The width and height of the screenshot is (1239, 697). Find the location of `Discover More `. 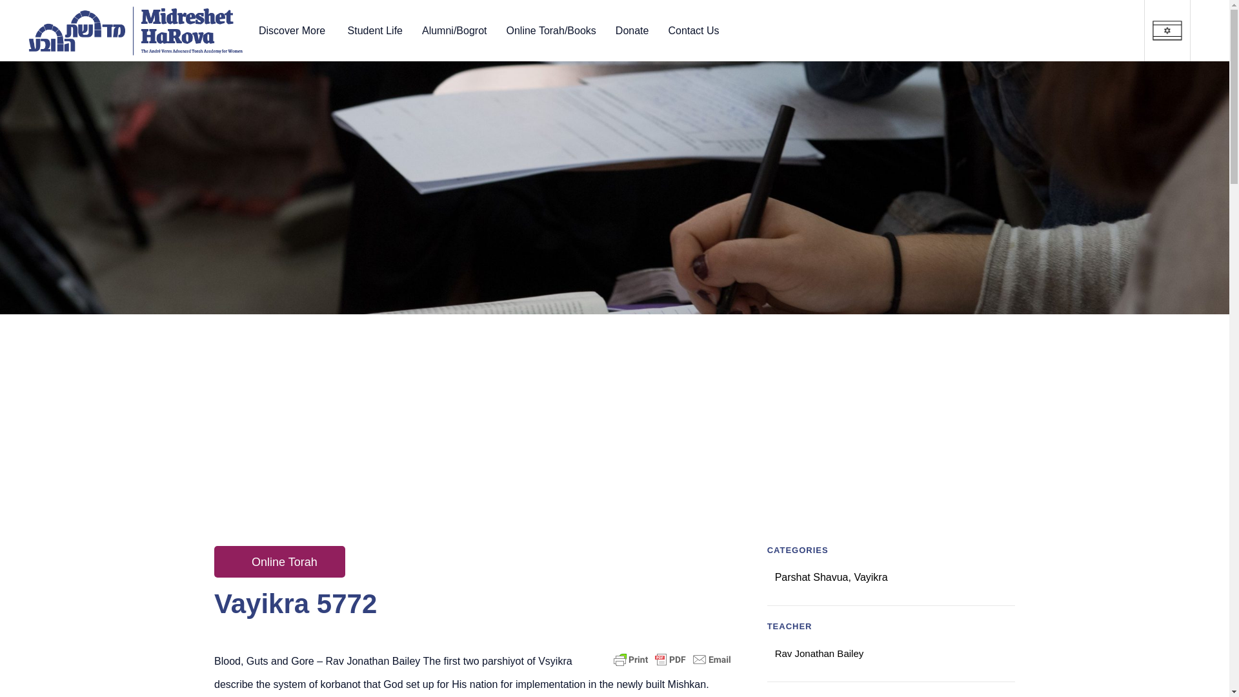

Discover More  is located at coordinates (293, 30).